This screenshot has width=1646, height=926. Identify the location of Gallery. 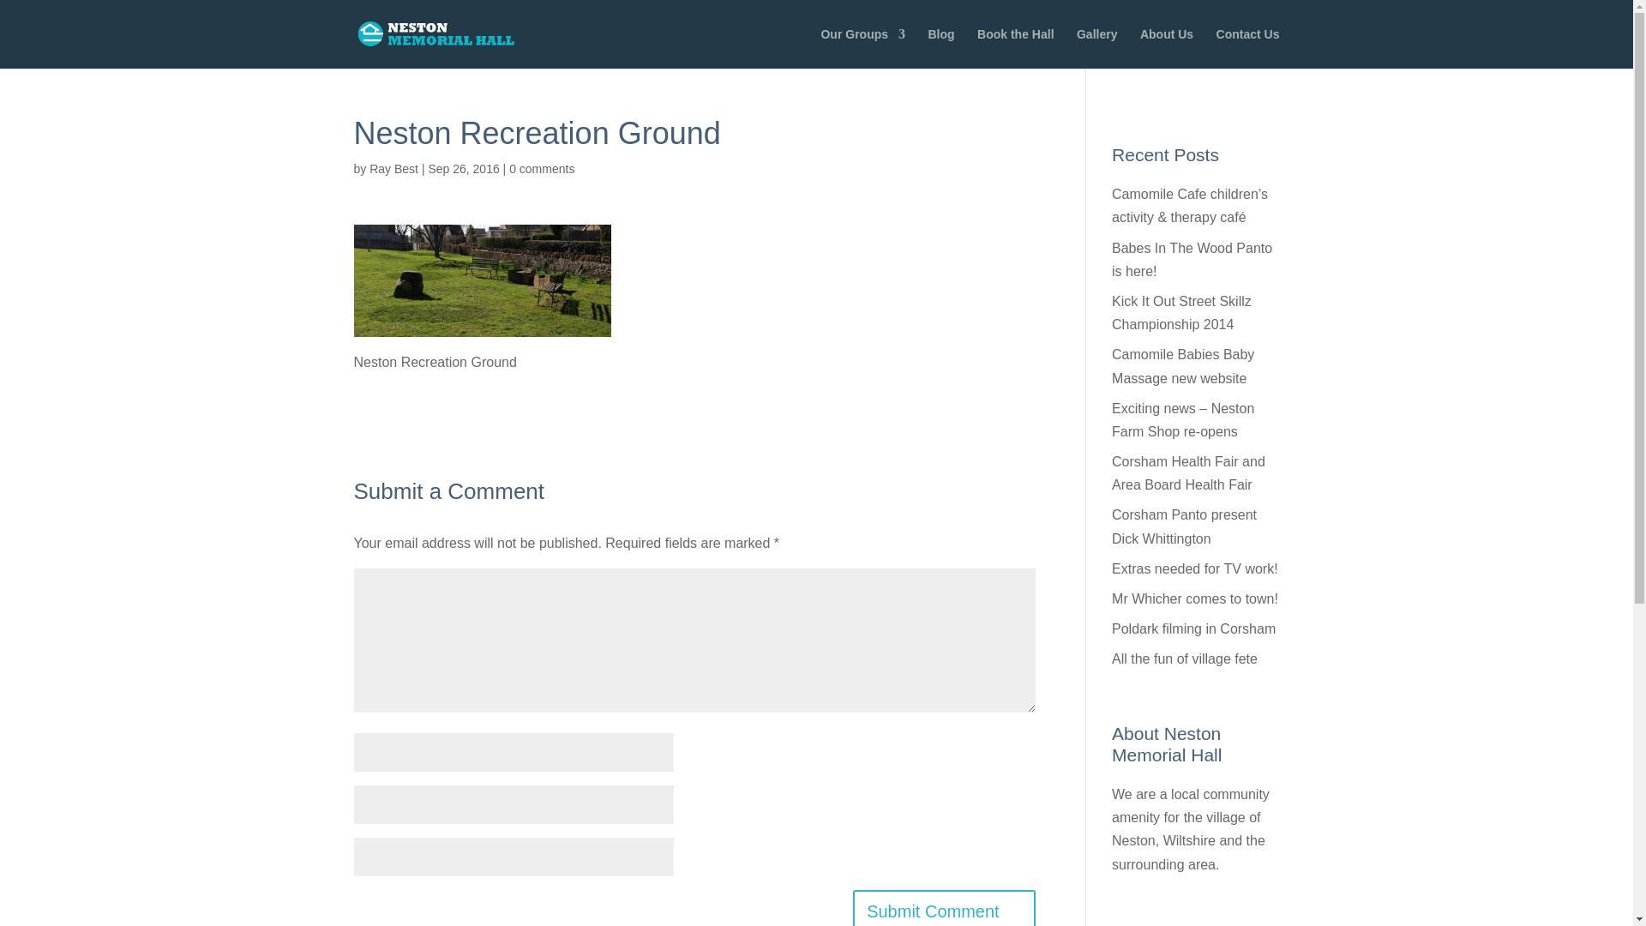
(1096, 48).